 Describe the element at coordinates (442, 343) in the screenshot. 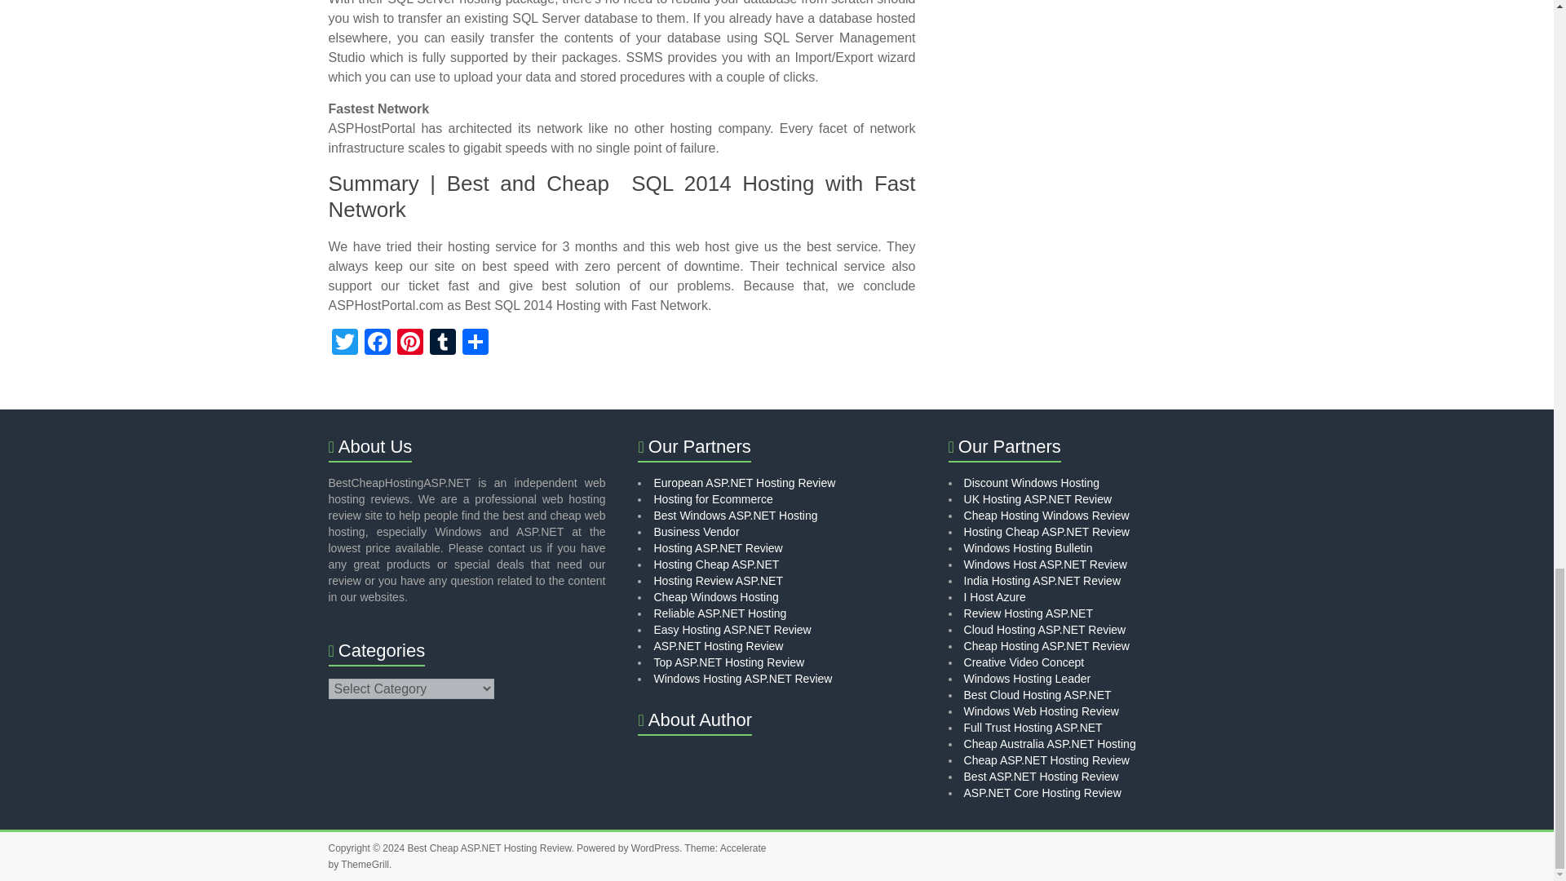

I see `Tumblr` at that location.